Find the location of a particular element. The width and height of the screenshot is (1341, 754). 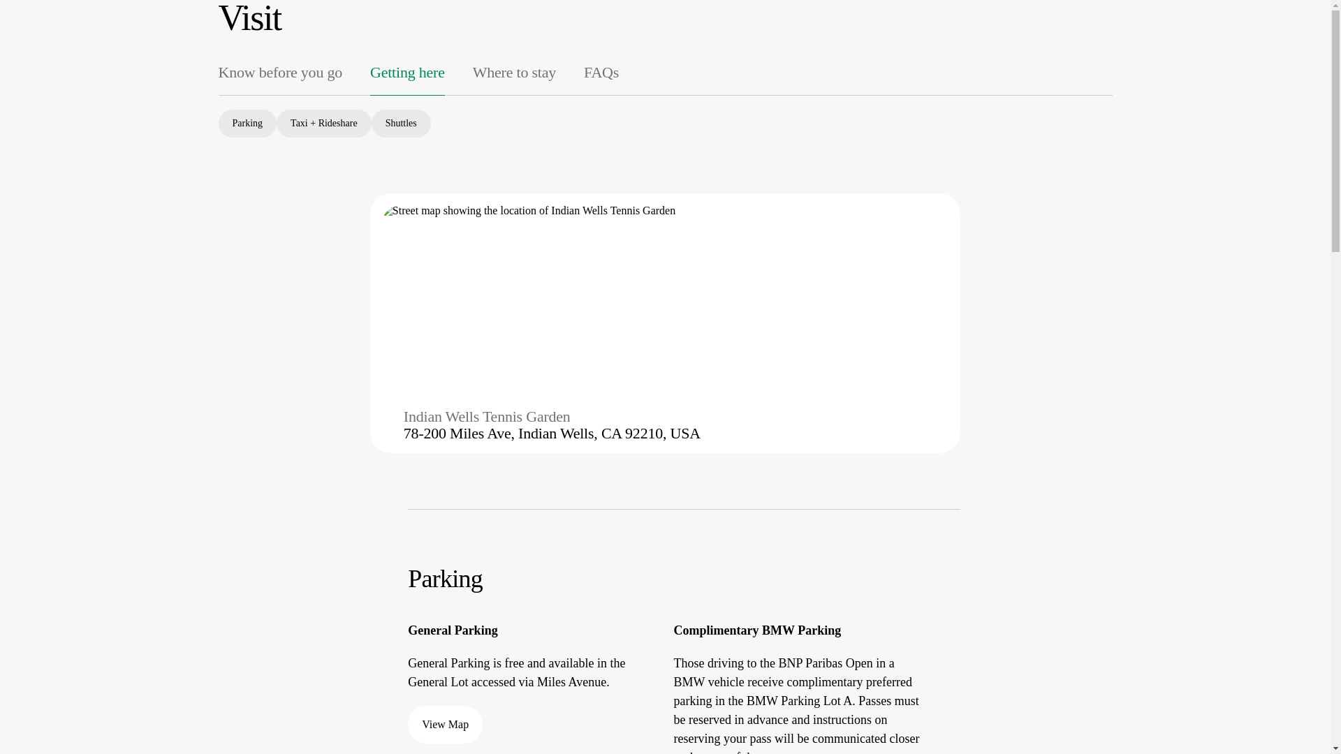

FAQs is located at coordinates (601, 72).